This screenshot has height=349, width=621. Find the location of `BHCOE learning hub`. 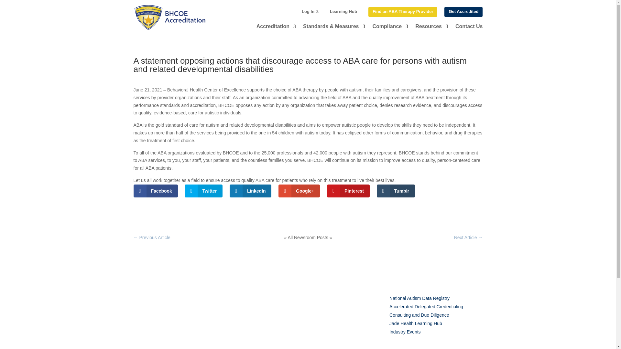

BHCOE learning hub is located at coordinates (416, 323).